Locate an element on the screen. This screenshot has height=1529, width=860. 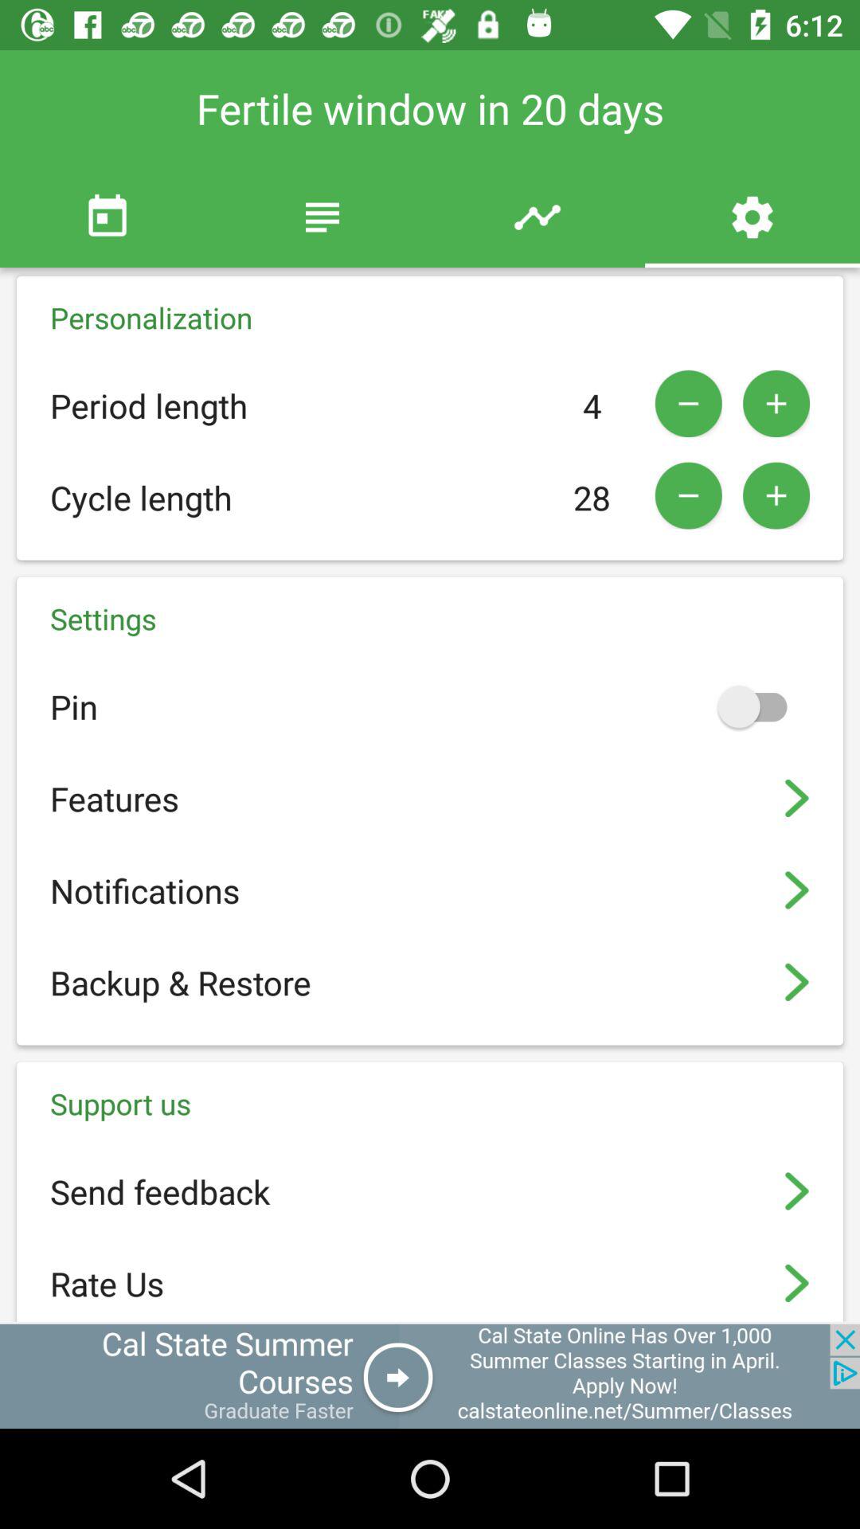
advertisement is located at coordinates (430, 1376).